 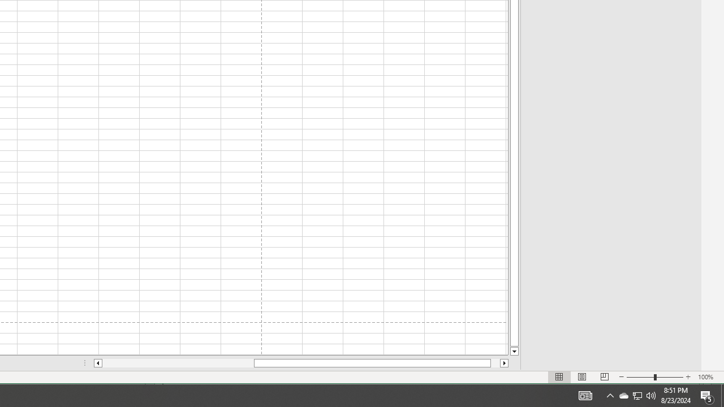 What do you see at coordinates (707, 396) in the screenshot?
I see `Action Center, 5 new notifications` at bounding box center [707, 396].